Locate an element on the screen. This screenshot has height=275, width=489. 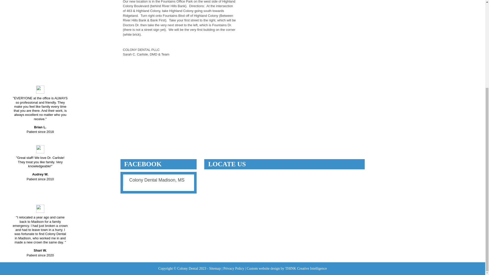
THINK Creative Intelligence is located at coordinates (306, 268).